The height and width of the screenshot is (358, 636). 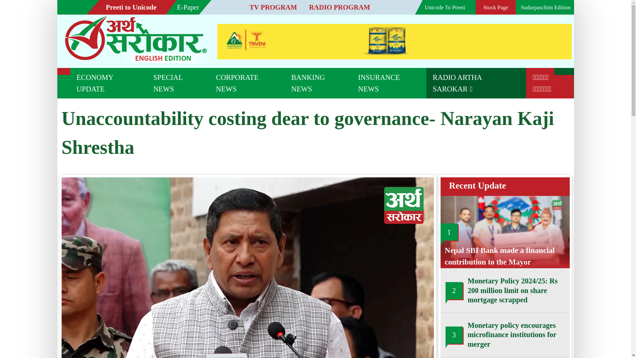 I want to click on Unicode To Preeti, so click(x=344, y=5).